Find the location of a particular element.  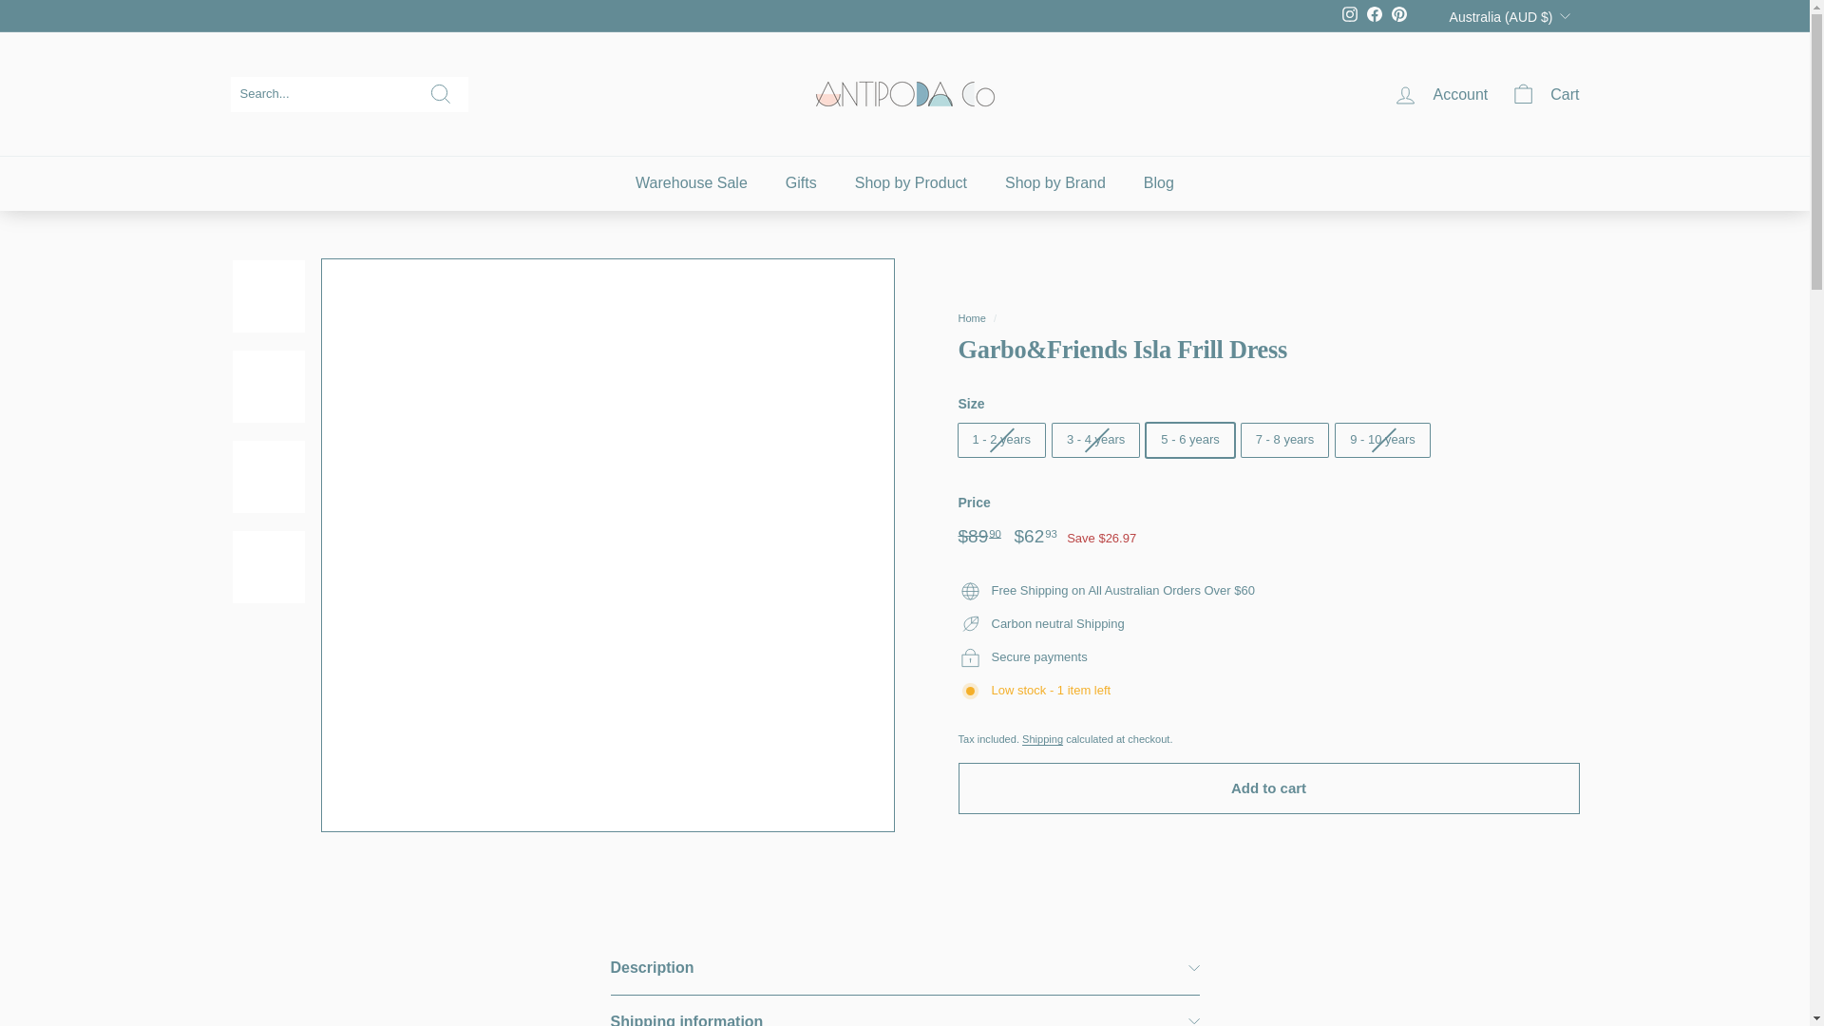

Facebook is located at coordinates (1374, 16).